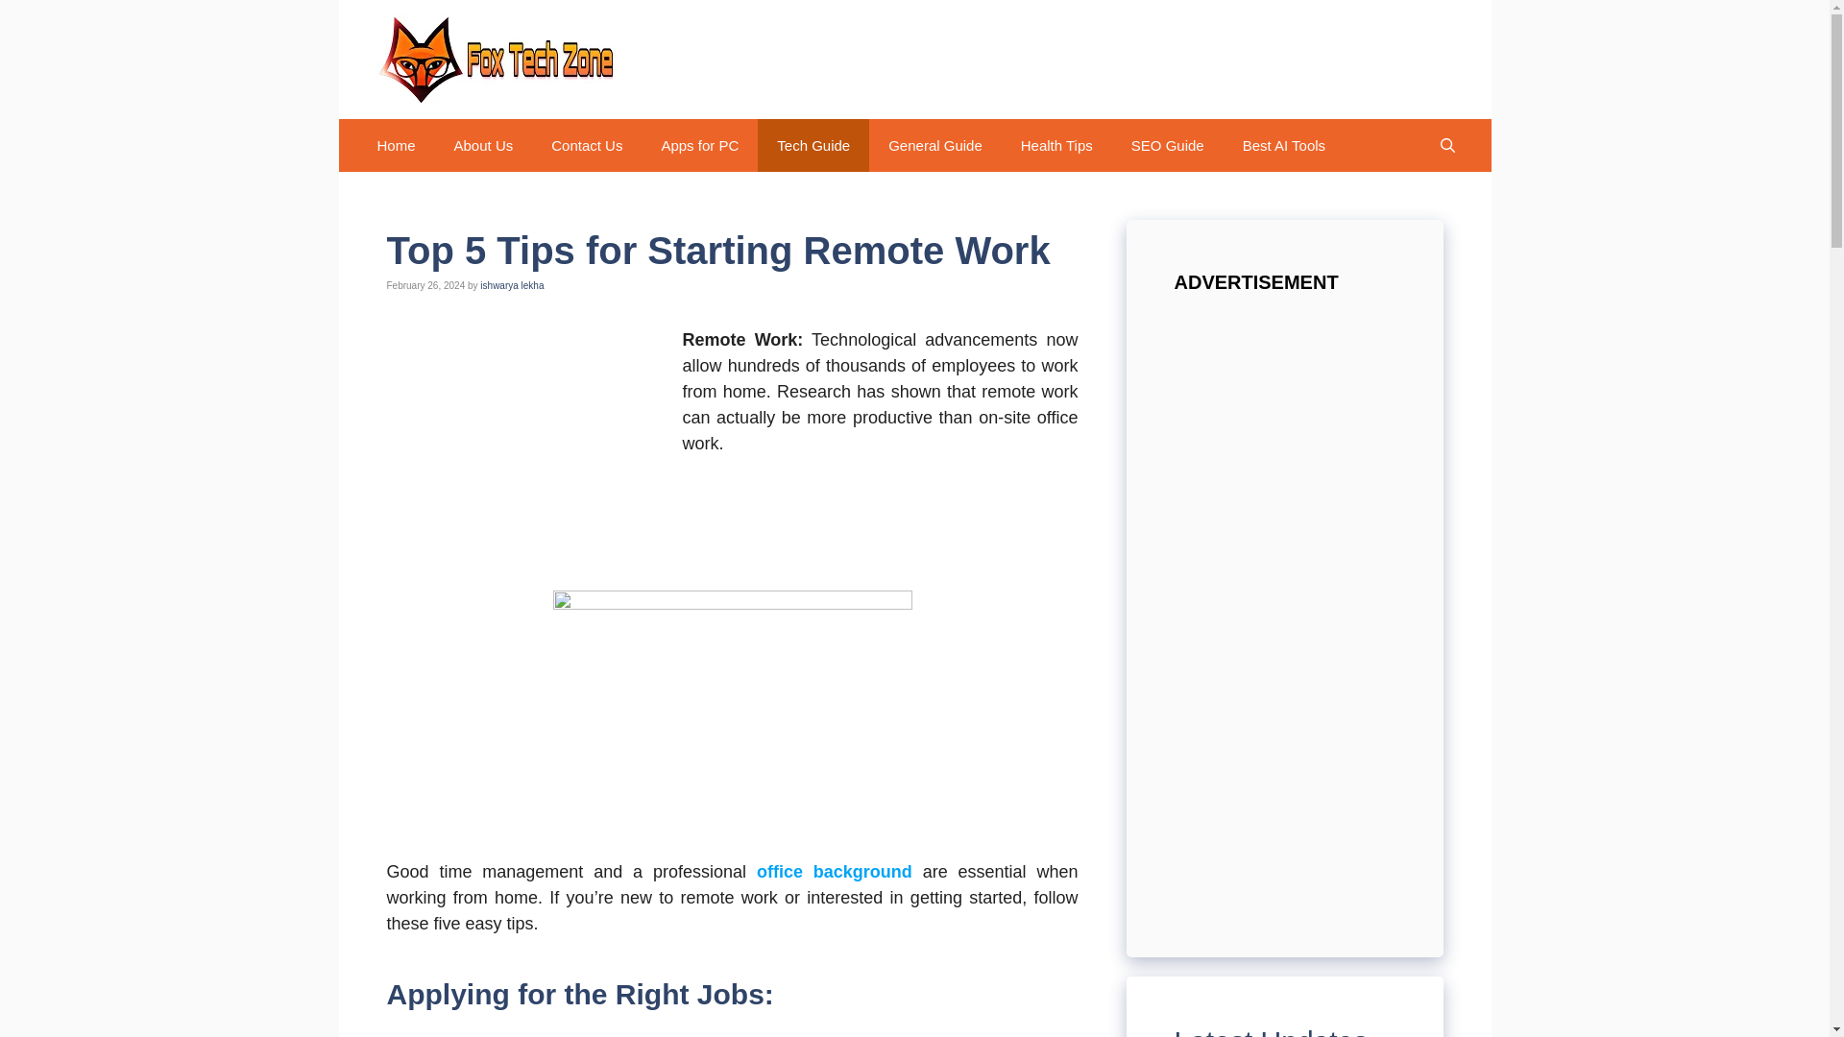 The image size is (1844, 1037). I want to click on View all posts by ishwarya lekha, so click(511, 285).